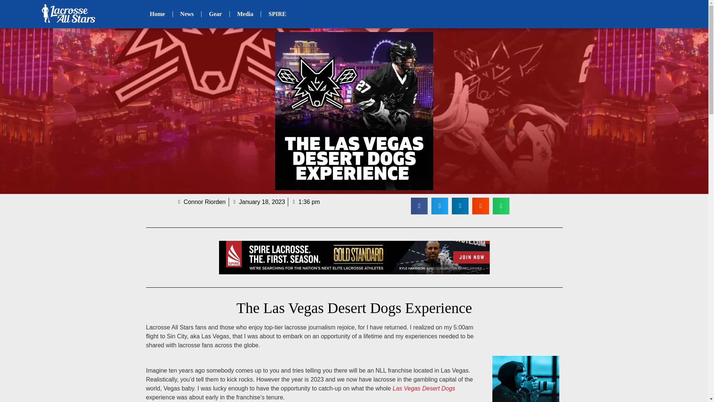 Image resolution: width=714 pixels, height=402 pixels. What do you see at coordinates (157, 14) in the screenshot?
I see `Home` at bounding box center [157, 14].